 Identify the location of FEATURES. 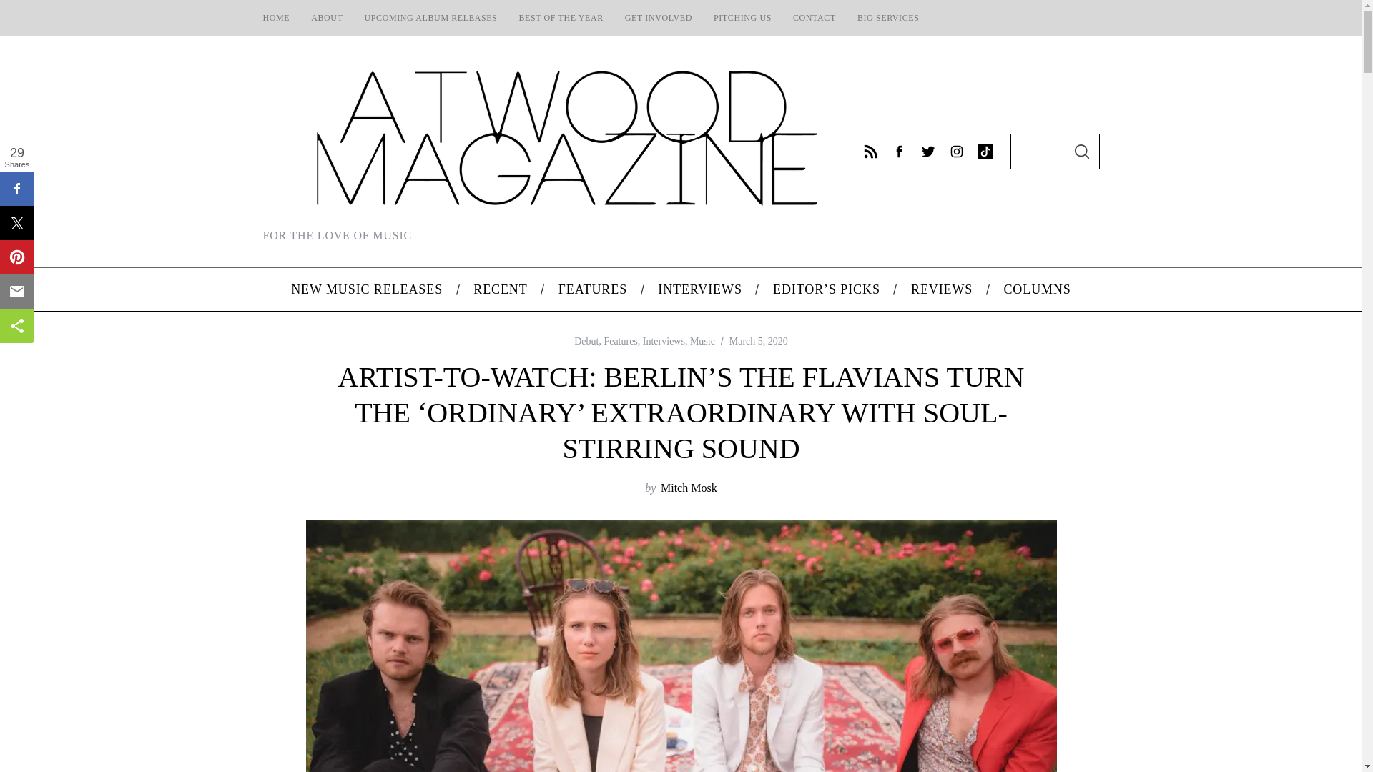
(592, 289).